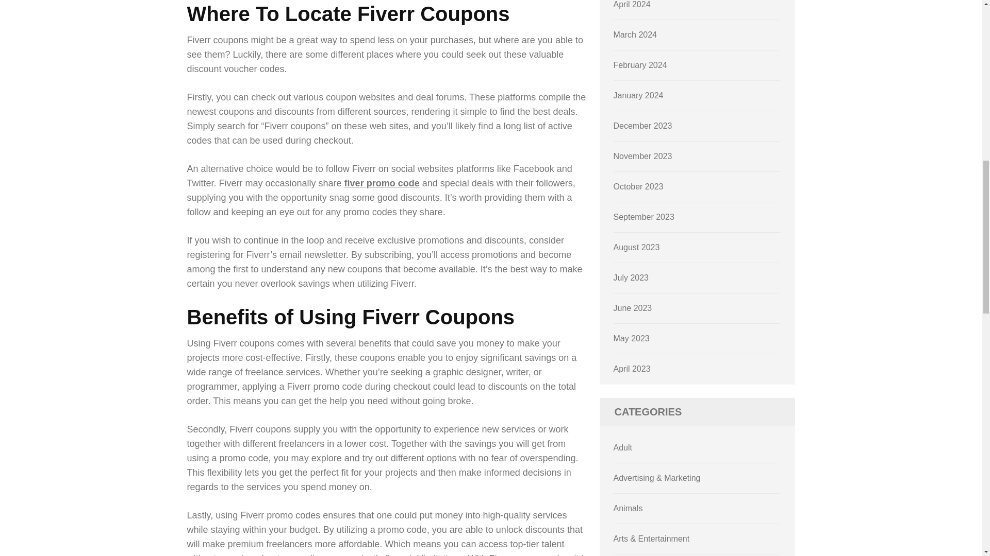  Describe the element at coordinates (632, 4) in the screenshot. I see `April 2024` at that location.